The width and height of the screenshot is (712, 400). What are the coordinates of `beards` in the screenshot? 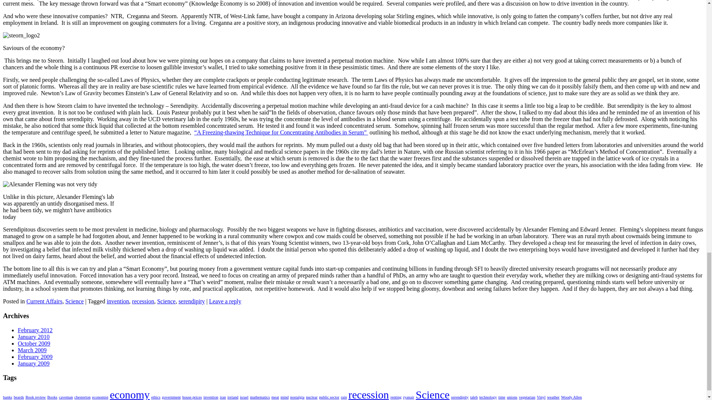 It's located at (19, 397).